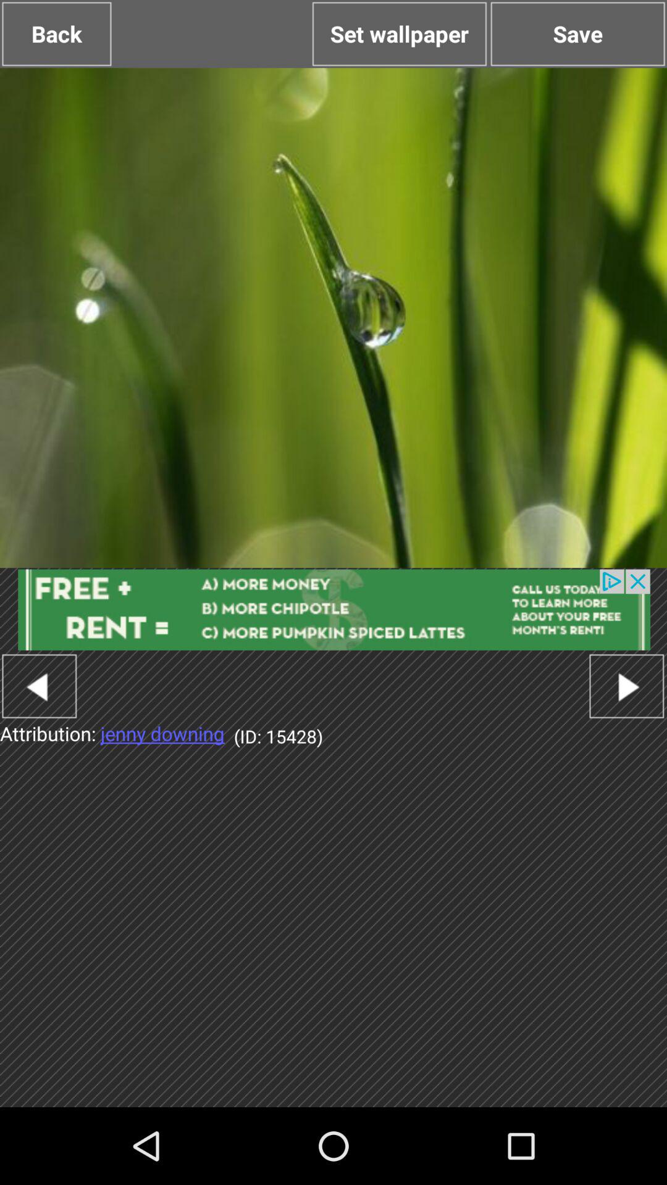 This screenshot has height=1185, width=667. Describe the element at coordinates (40, 686) in the screenshot. I see `go back` at that location.